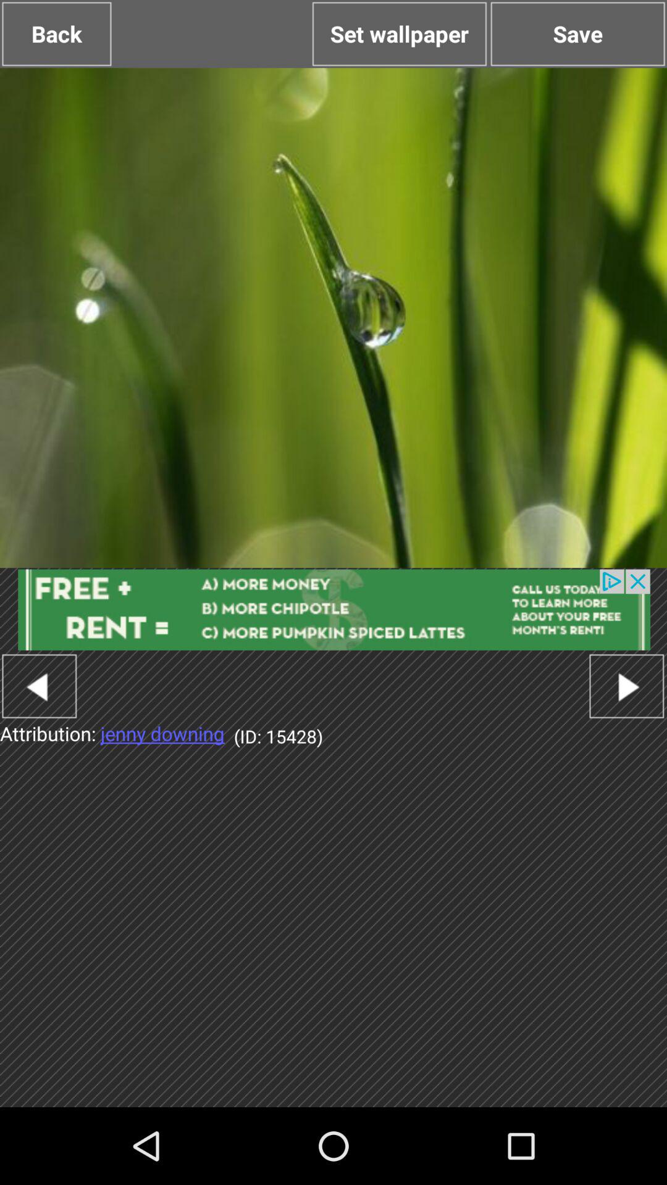 This screenshot has height=1185, width=667. Describe the element at coordinates (40, 686) in the screenshot. I see `go back` at that location.